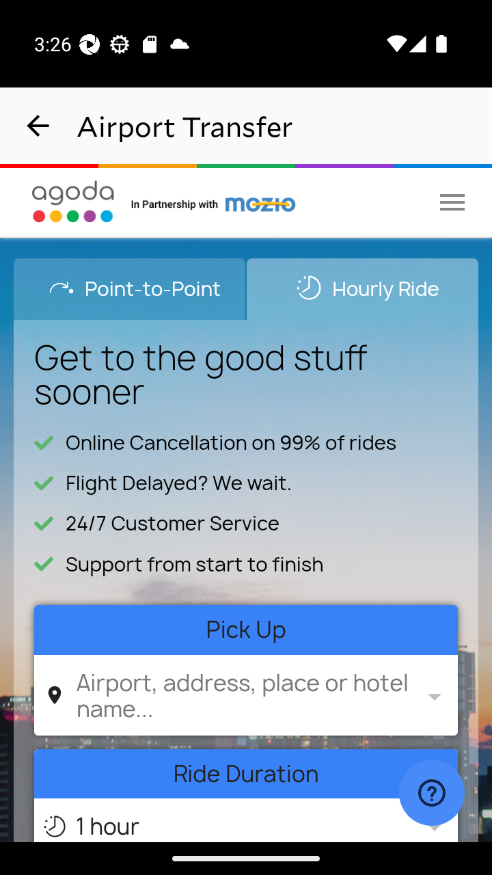 The image size is (492, 875). I want to click on Point-to-Point, so click(130, 288).